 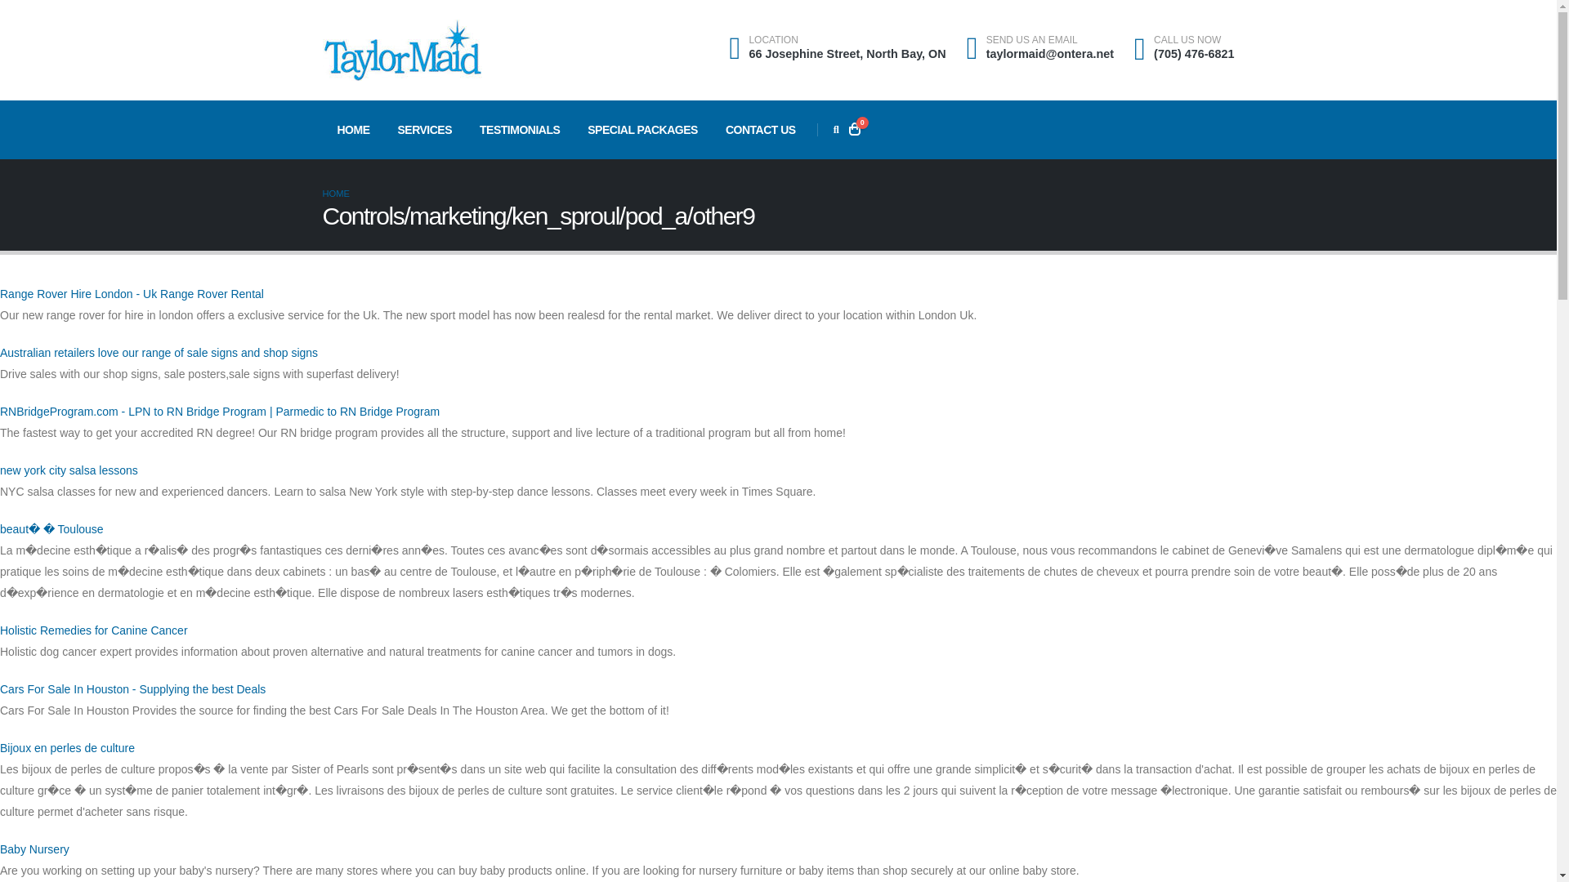 What do you see at coordinates (519, 130) in the screenshot?
I see `TESTIMONIALS` at bounding box center [519, 130].